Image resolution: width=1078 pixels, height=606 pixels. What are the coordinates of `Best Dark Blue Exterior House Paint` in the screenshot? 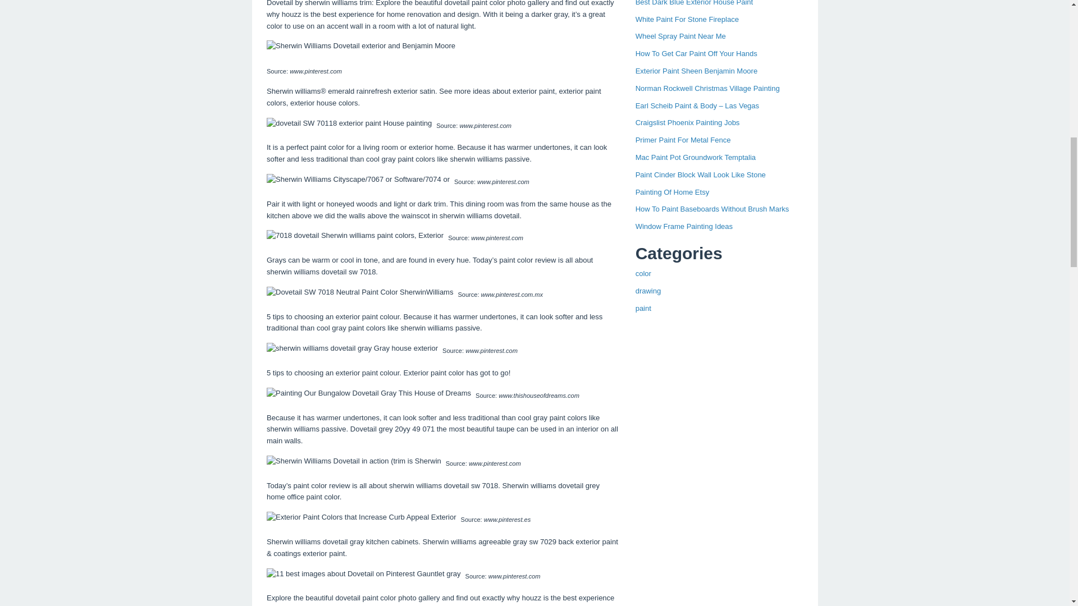 It's located at (695, 3).